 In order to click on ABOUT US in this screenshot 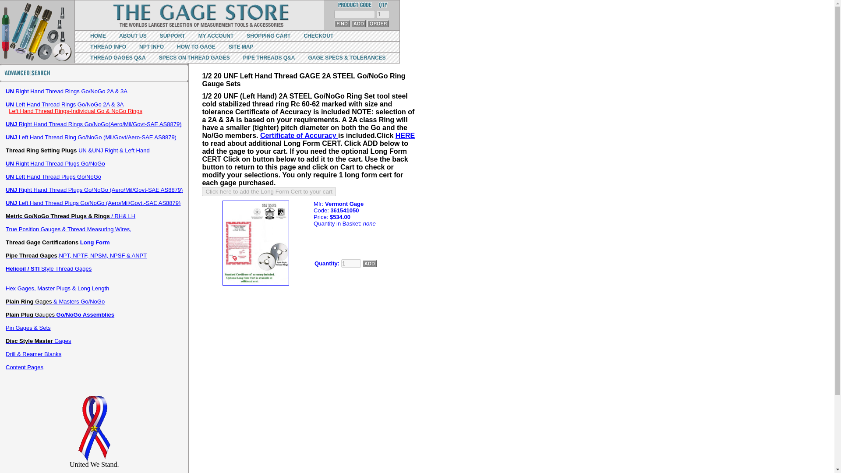, I will do `click(133, 35)`.